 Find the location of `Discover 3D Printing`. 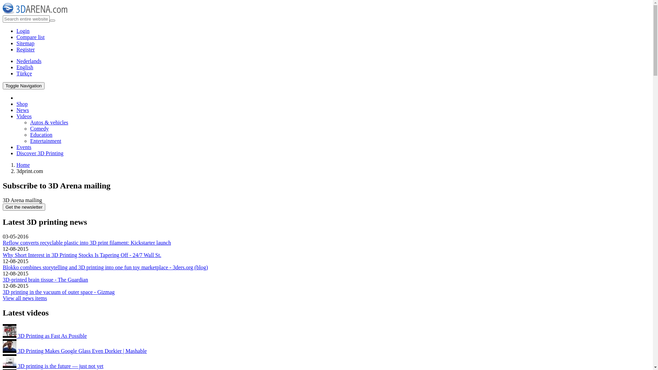

Discover 3D Printing is located at coordinates (40, 153).